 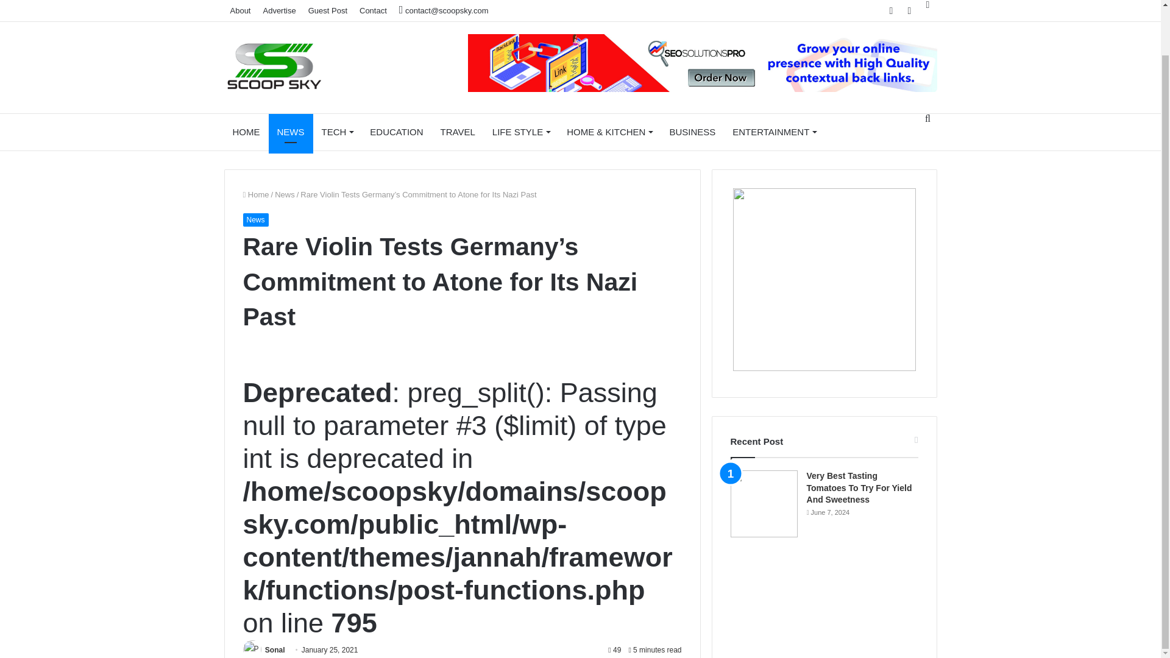 I want to click on Sonal, so click(x=275, y=649).